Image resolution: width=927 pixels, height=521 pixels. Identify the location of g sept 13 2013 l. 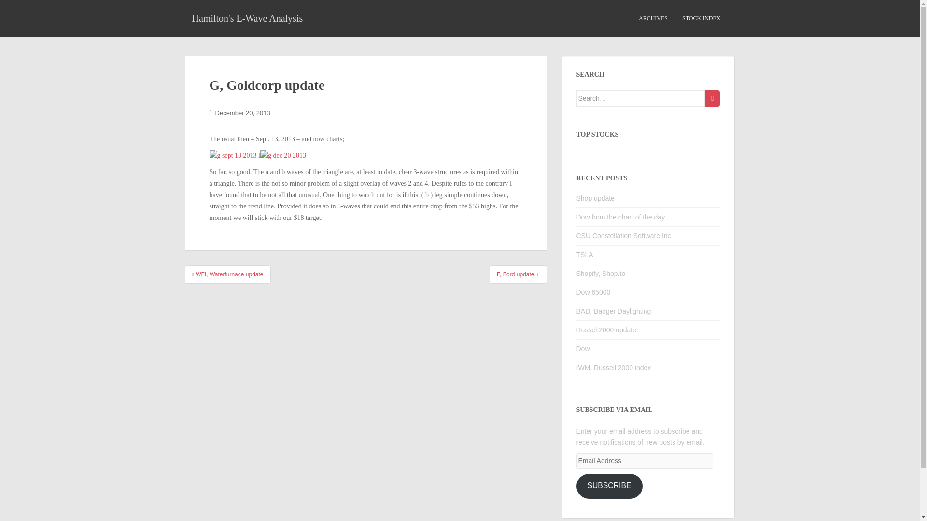
(235, 155).